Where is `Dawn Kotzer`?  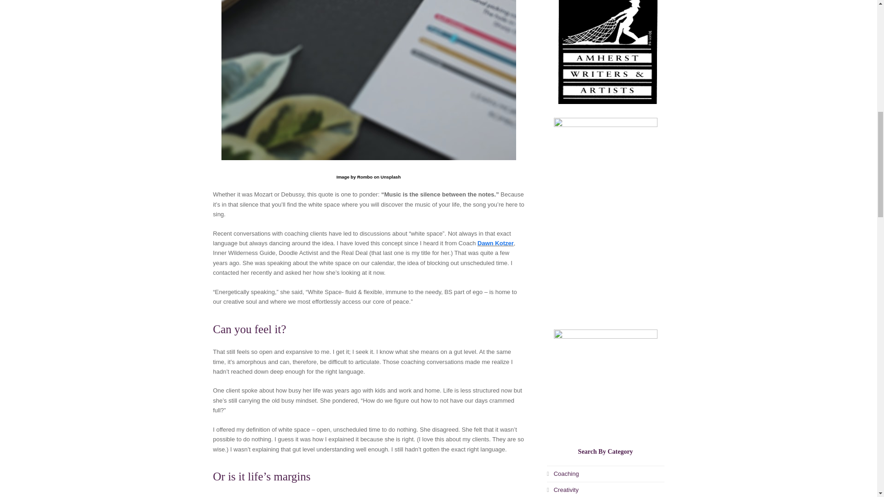
Dawn Kotzer is located at coordinates (495, 243).